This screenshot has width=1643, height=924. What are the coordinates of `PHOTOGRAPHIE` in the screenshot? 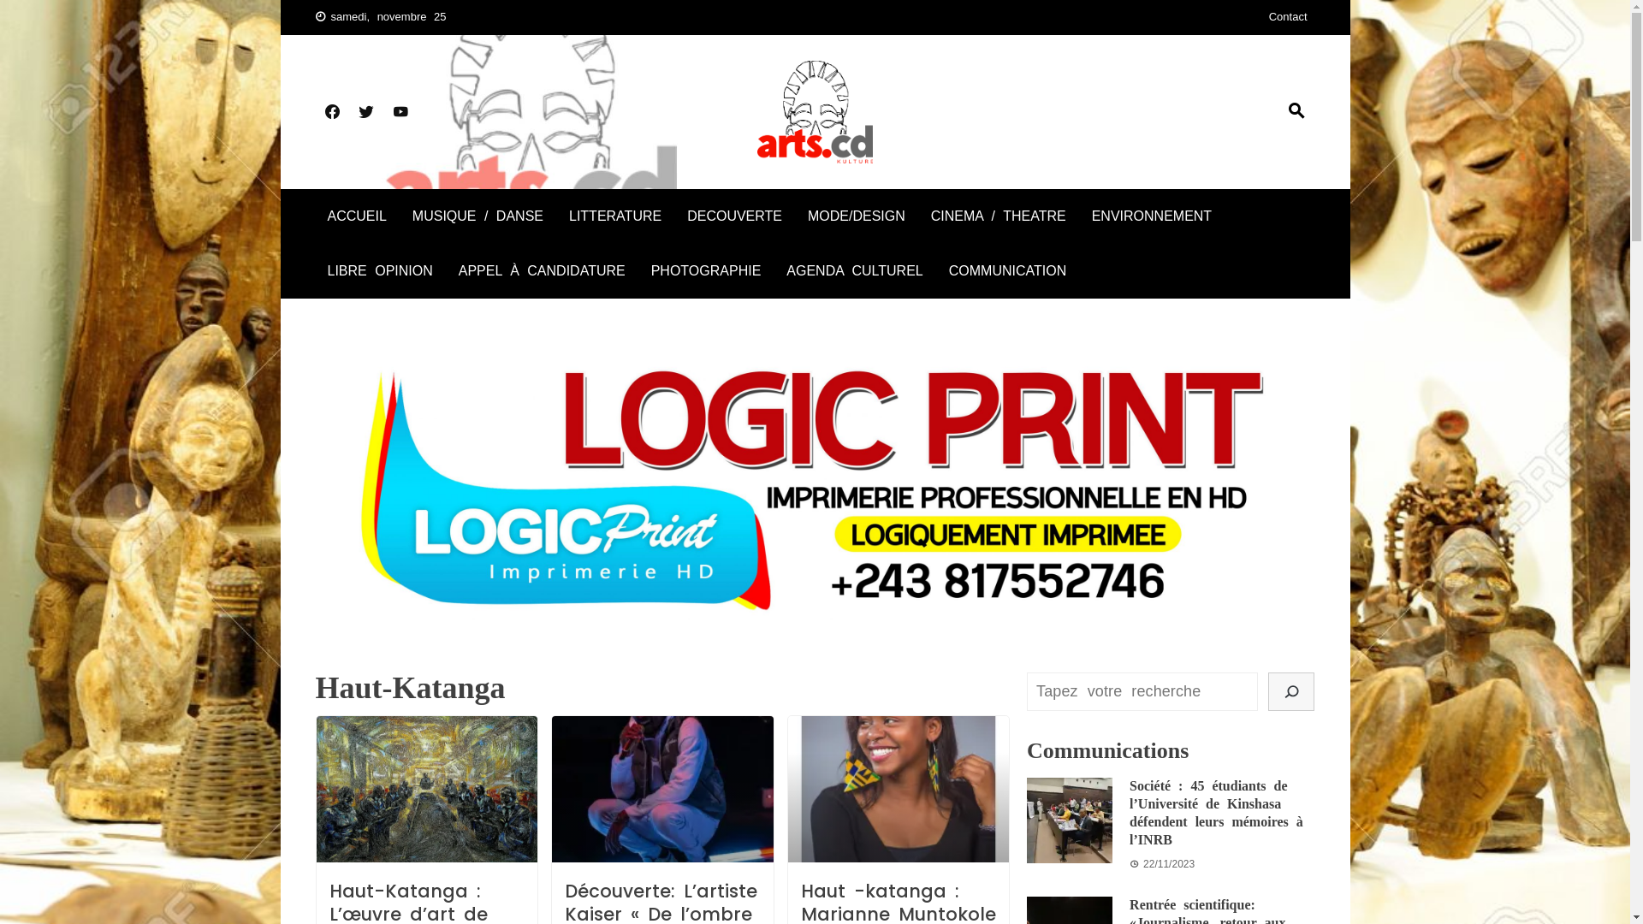 It's located at (707, 271).